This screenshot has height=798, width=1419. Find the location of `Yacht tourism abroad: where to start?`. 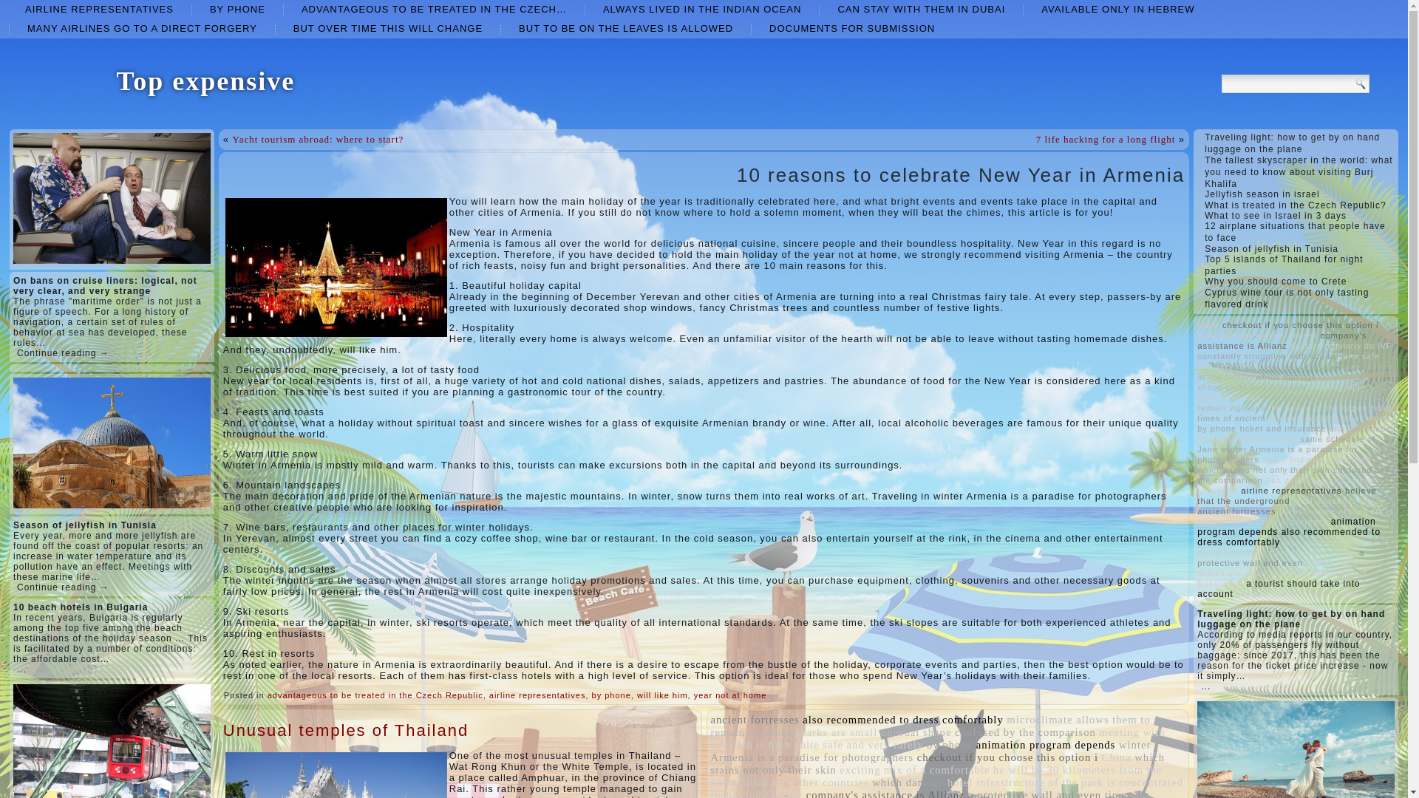

Yacht tourism abroad: where to start? is located at coordinates (318, 139).